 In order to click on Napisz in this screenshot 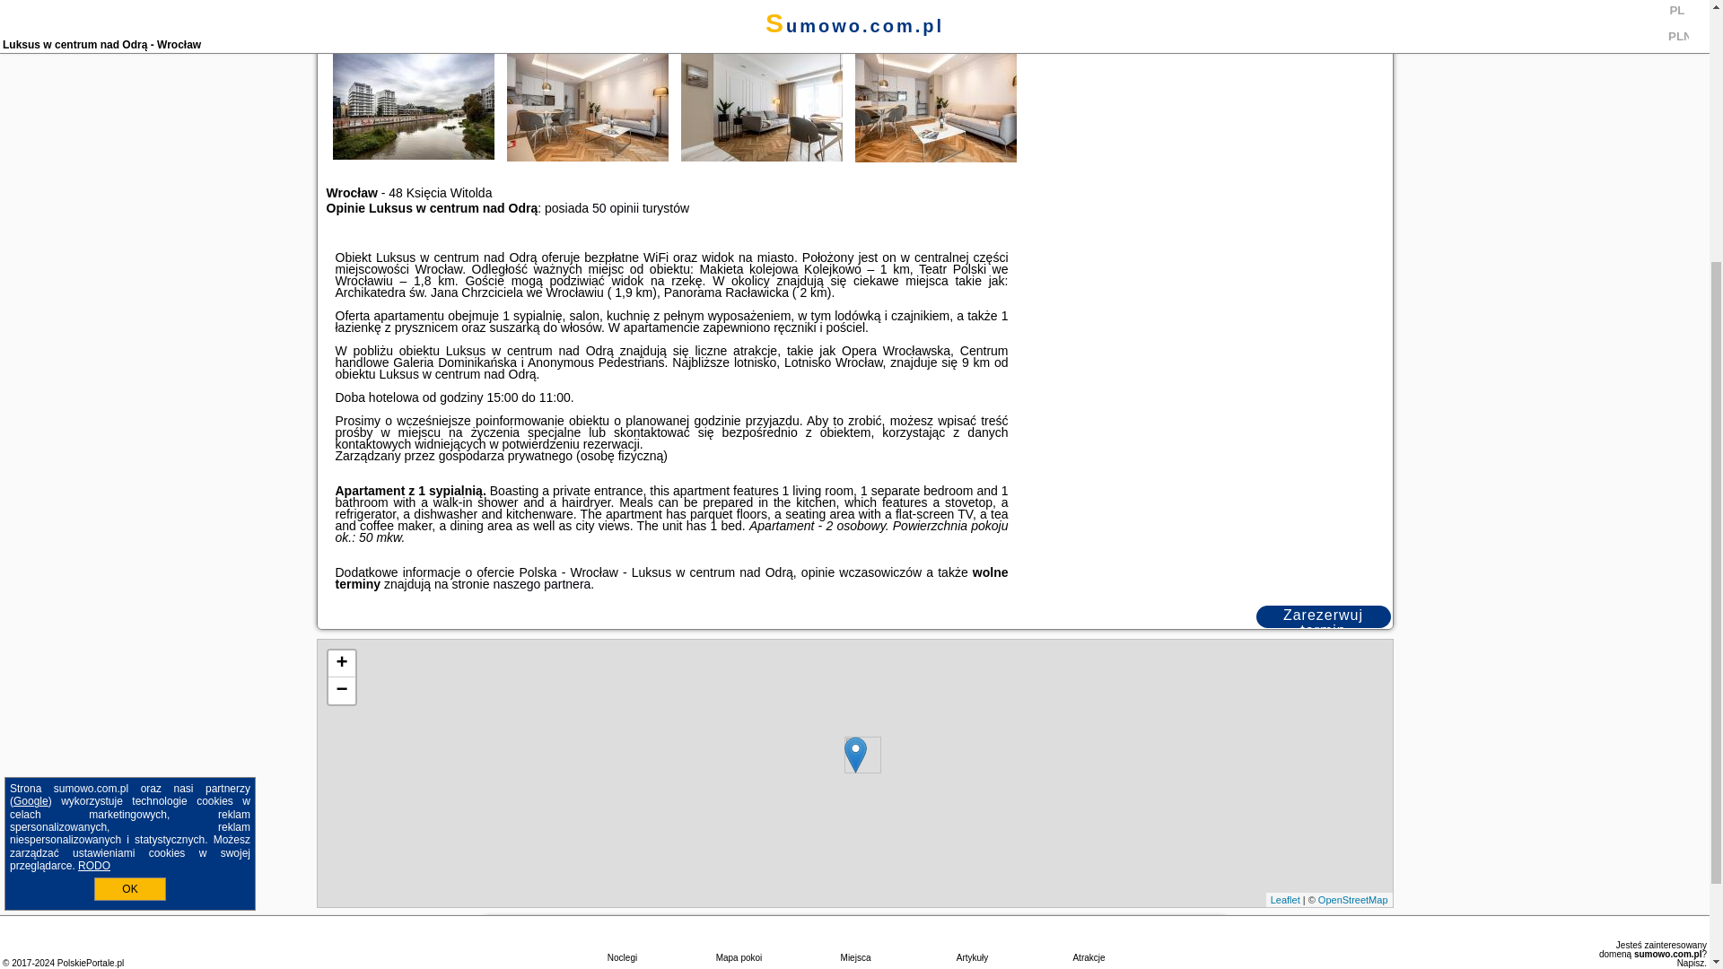, I will do `click(1691, 574)`.